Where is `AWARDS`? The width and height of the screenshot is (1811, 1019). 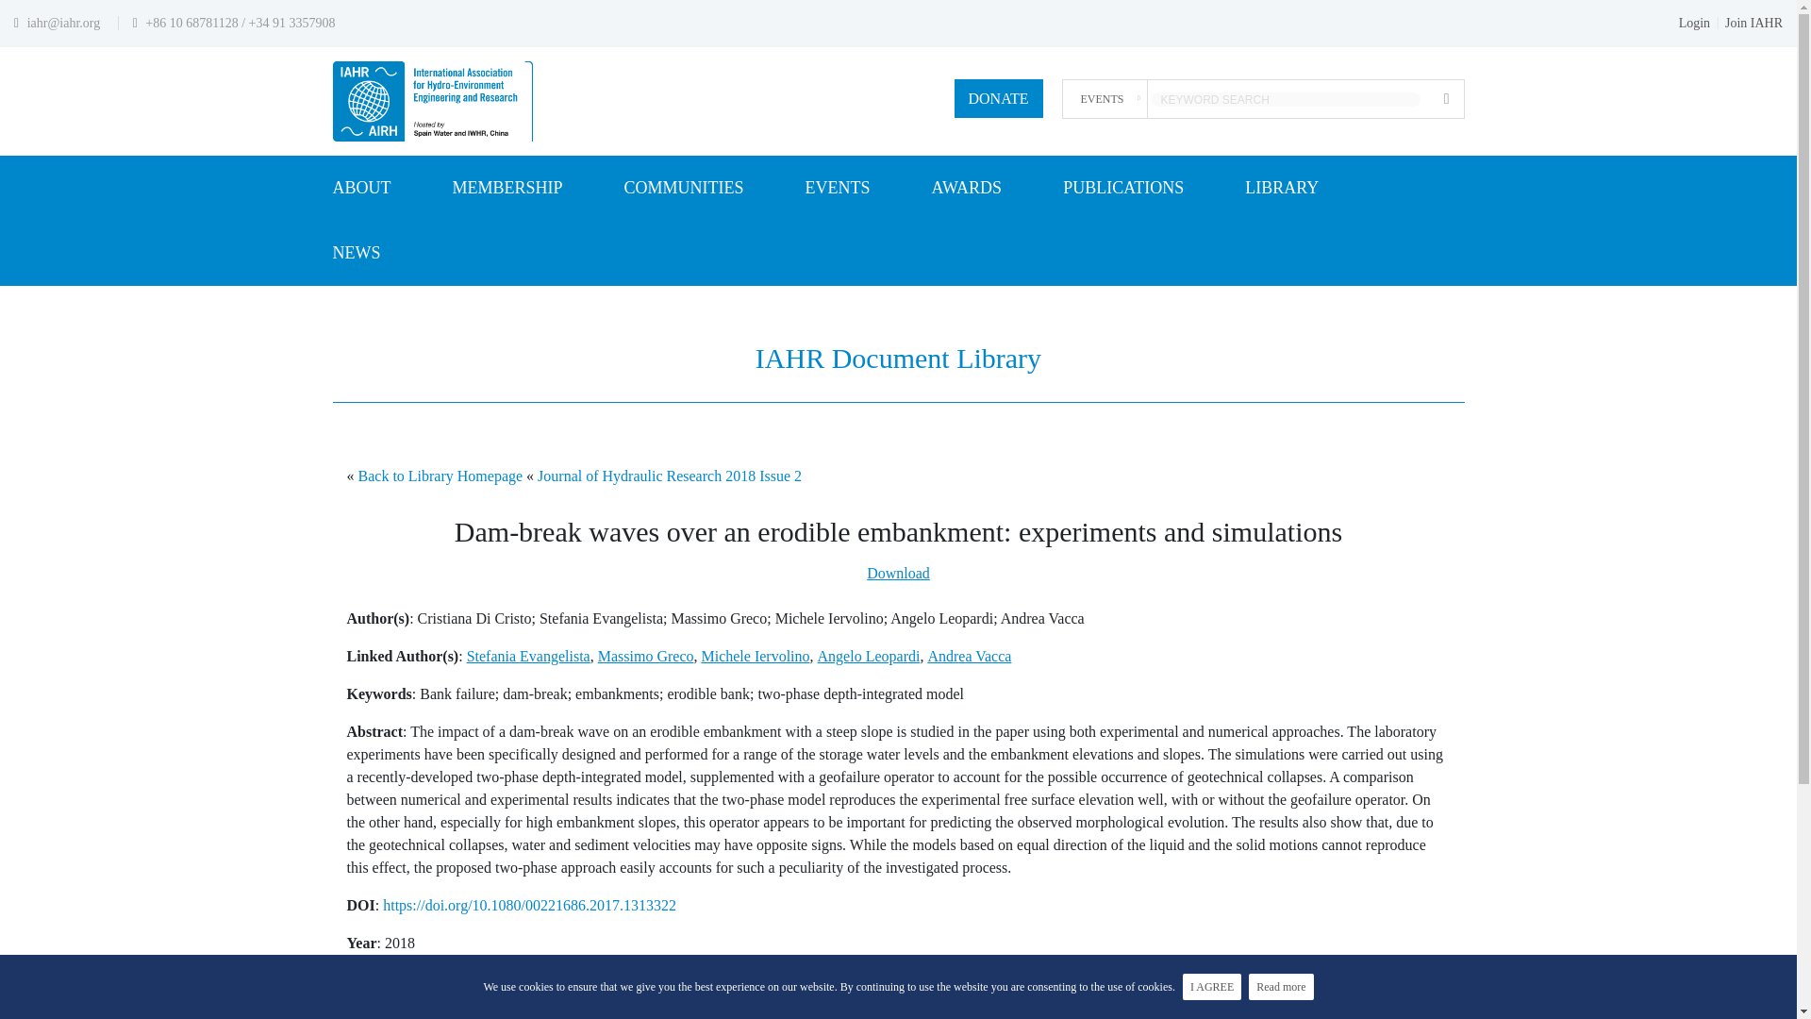 AWARDS is located at coordinates (968, 189).